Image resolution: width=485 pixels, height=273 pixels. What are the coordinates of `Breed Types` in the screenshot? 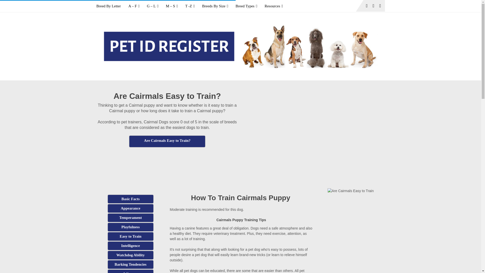 It's located at (246, 6).